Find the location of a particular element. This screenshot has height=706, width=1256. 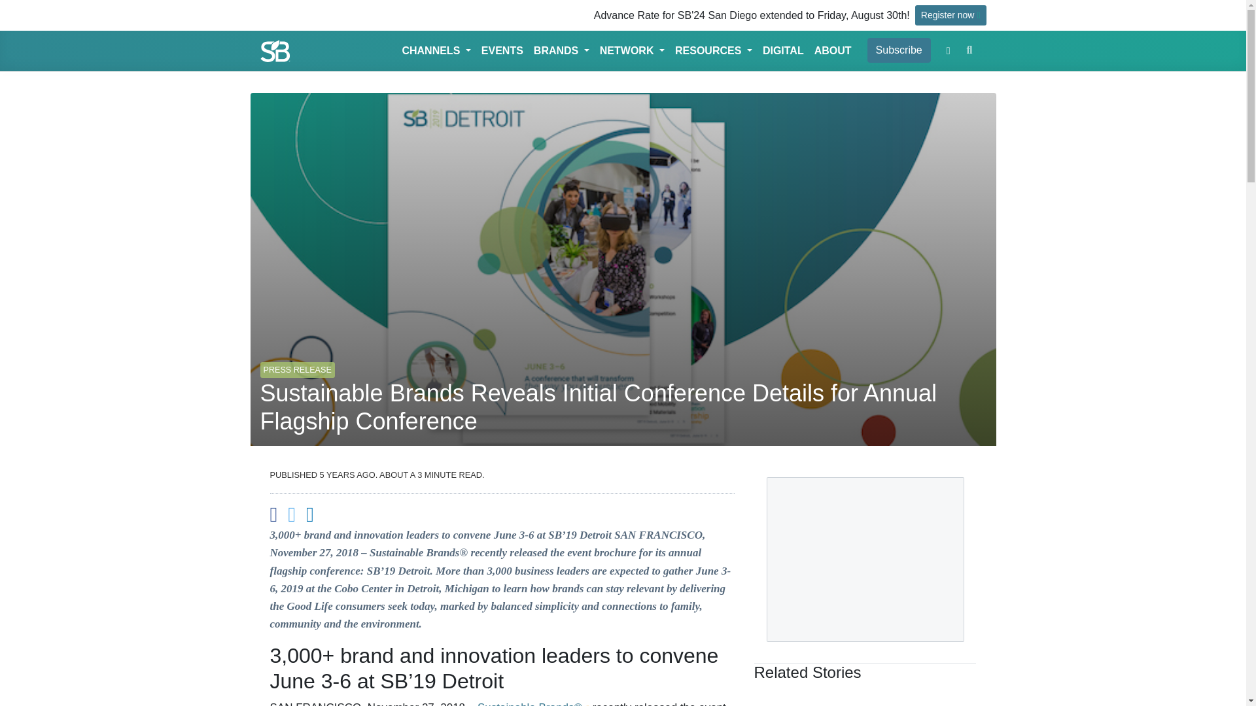

ABOUT is located at coordinates (832, 51).